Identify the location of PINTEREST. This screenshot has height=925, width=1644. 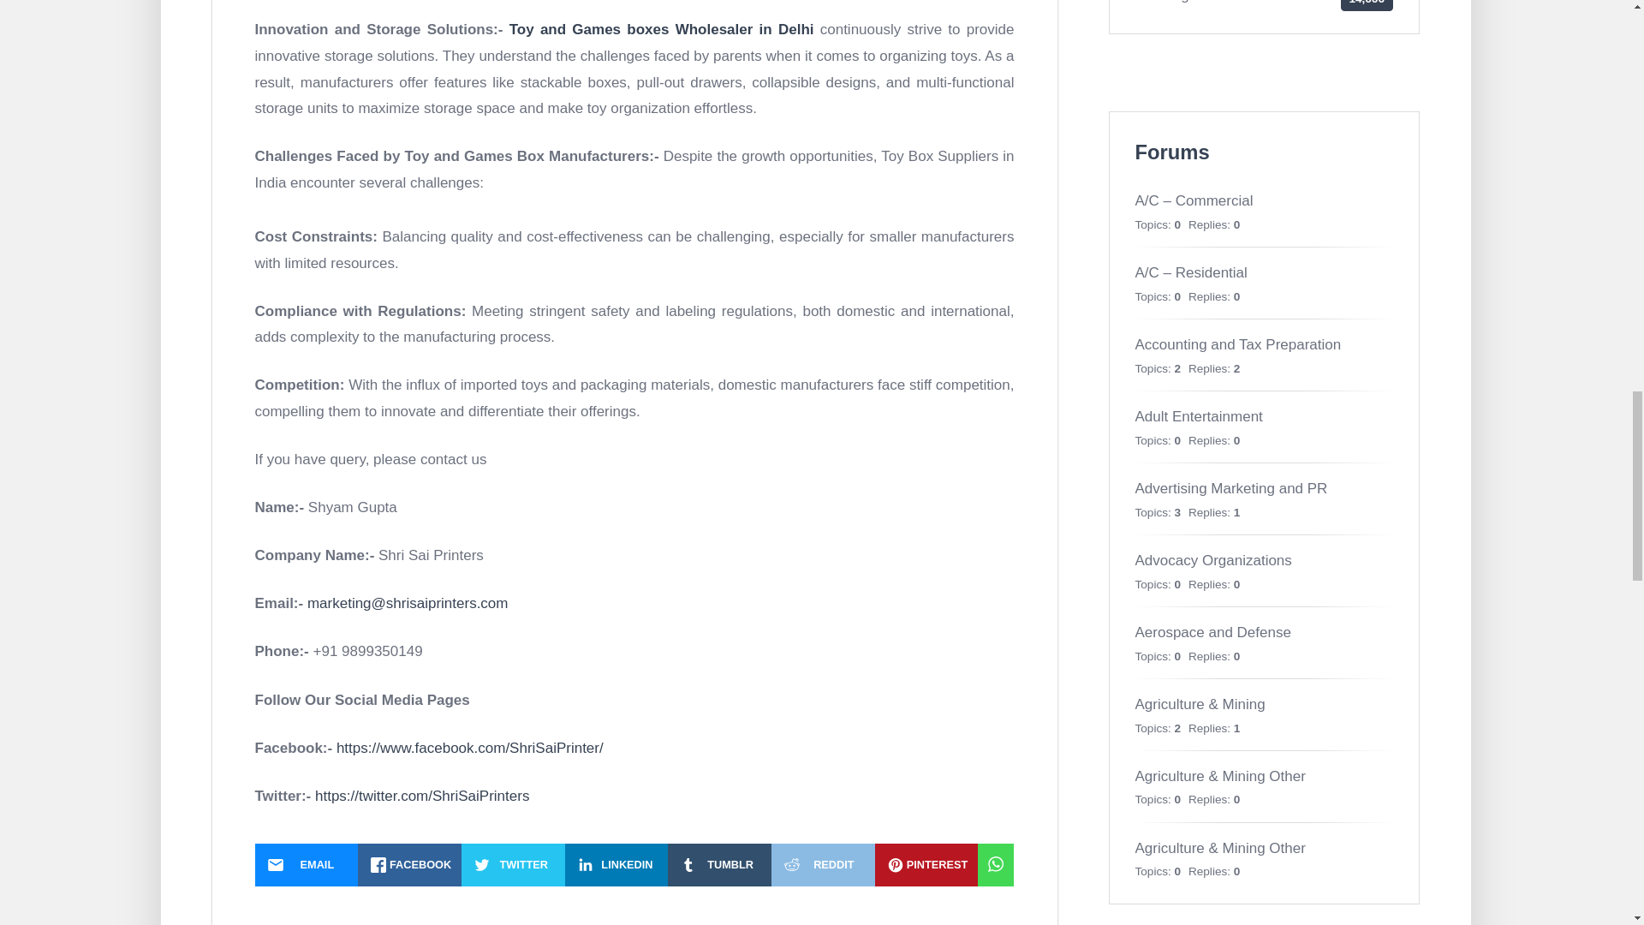
(926, 864).